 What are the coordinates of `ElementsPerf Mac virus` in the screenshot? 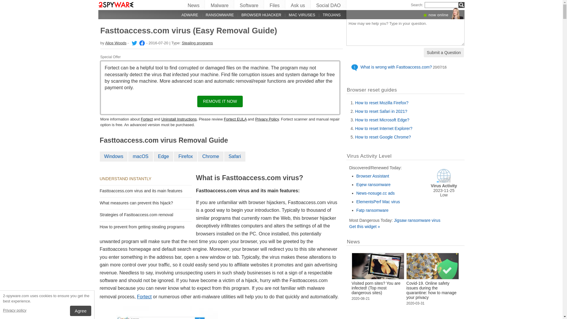 It's located at (378, 202).